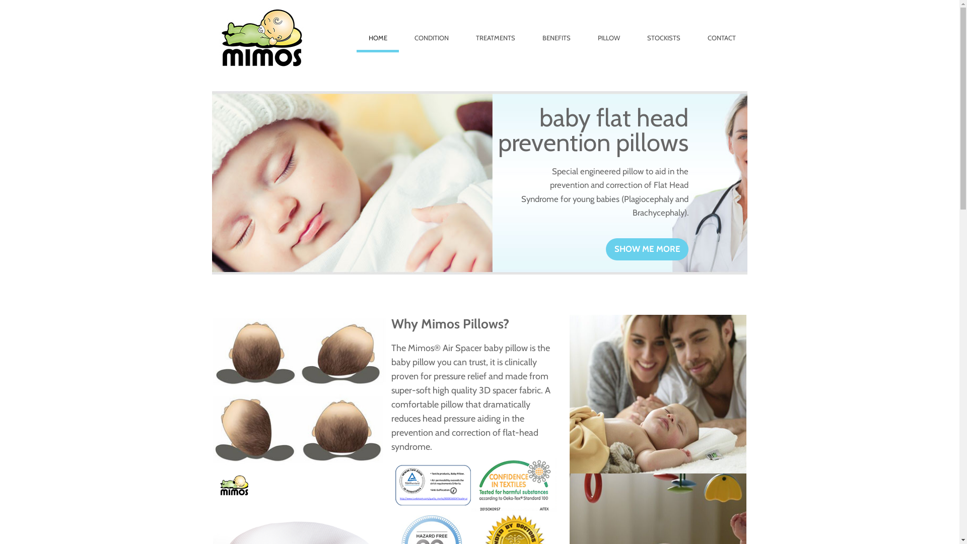 The width and height of the screenshot is (967, 544). What do you see at coordinates (432, 26) in the screenshot?
I see `CONDITION` at bounding box center [432, 26].